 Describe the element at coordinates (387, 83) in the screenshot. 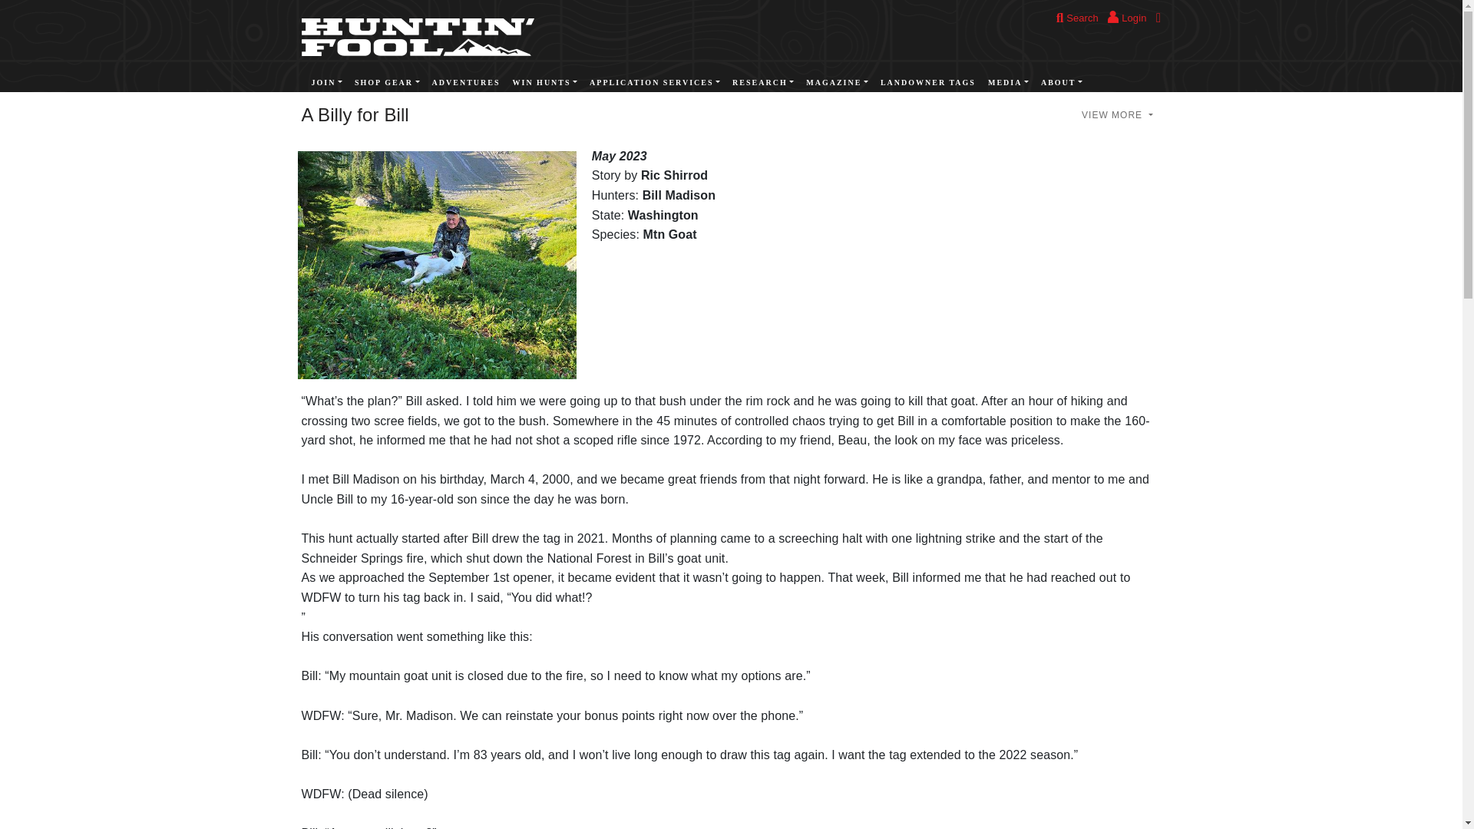

I see `SHOP GEAR` at that location.